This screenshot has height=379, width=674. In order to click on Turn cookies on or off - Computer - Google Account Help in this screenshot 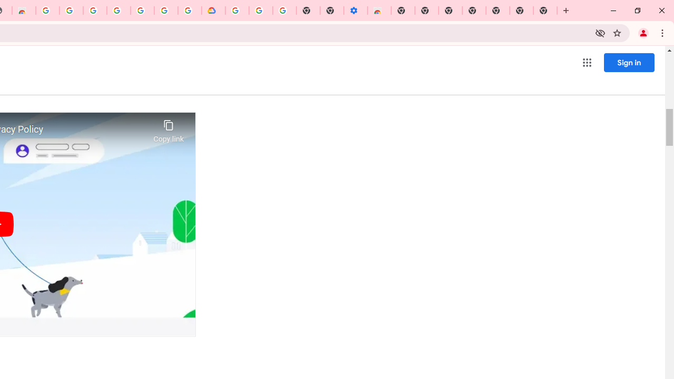, I will do `click(284, 11)`.